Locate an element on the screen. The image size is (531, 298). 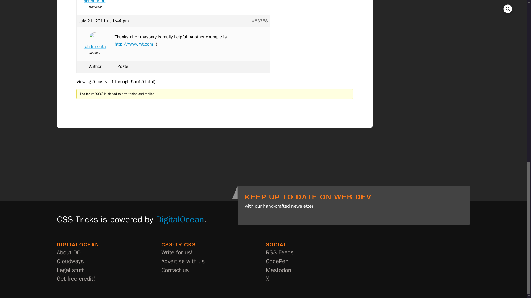
View chrisburton's profile is located at coordinates (95, 2).